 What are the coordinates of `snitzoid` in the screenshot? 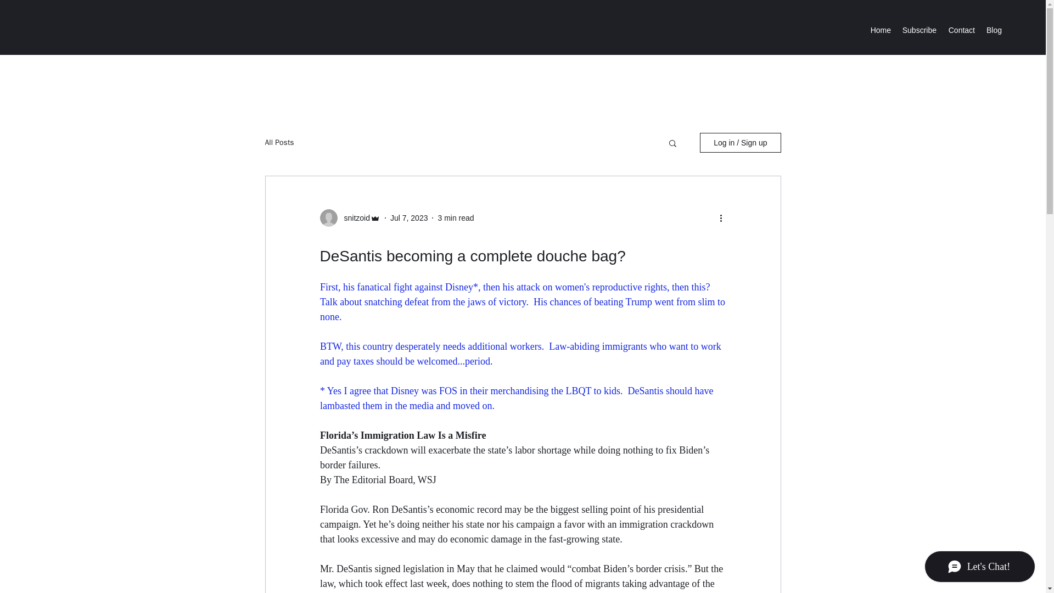 It's located at (354, 217).